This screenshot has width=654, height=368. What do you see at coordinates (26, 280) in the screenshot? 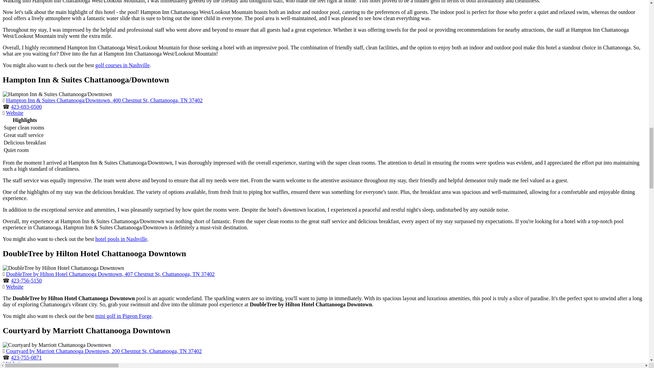
I see `423-756-5150` at bounding box center [26, 280].